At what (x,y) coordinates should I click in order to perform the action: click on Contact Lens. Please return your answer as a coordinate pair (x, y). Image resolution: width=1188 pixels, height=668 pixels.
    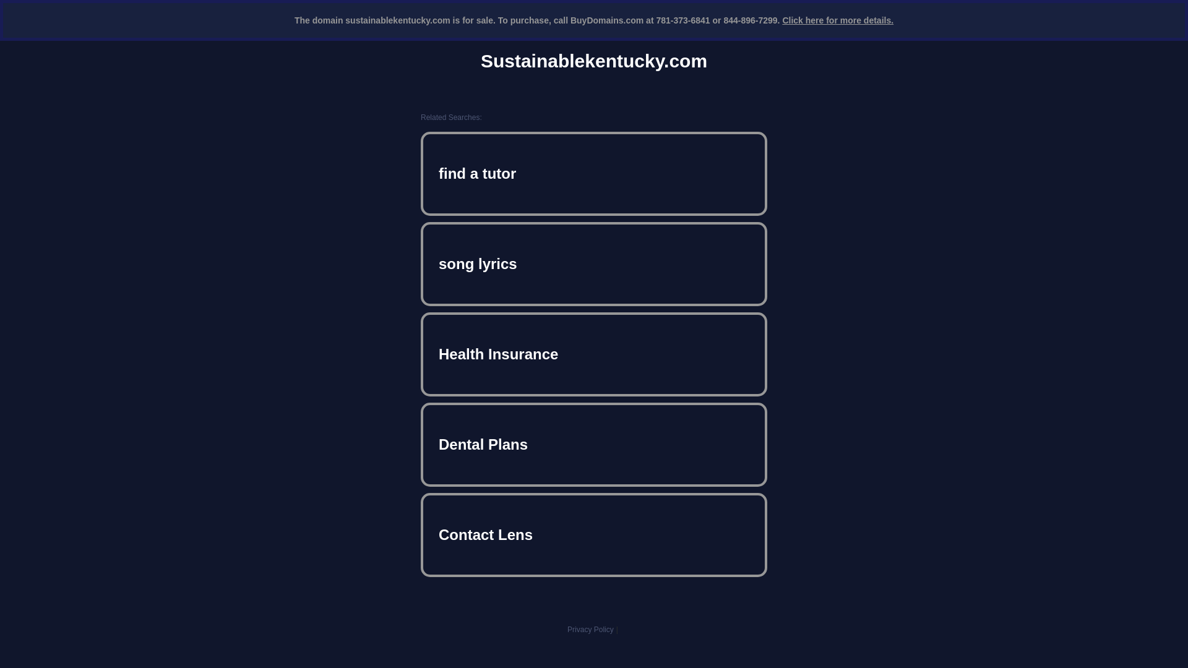
    Looking at the image, I should click on (594, 534).